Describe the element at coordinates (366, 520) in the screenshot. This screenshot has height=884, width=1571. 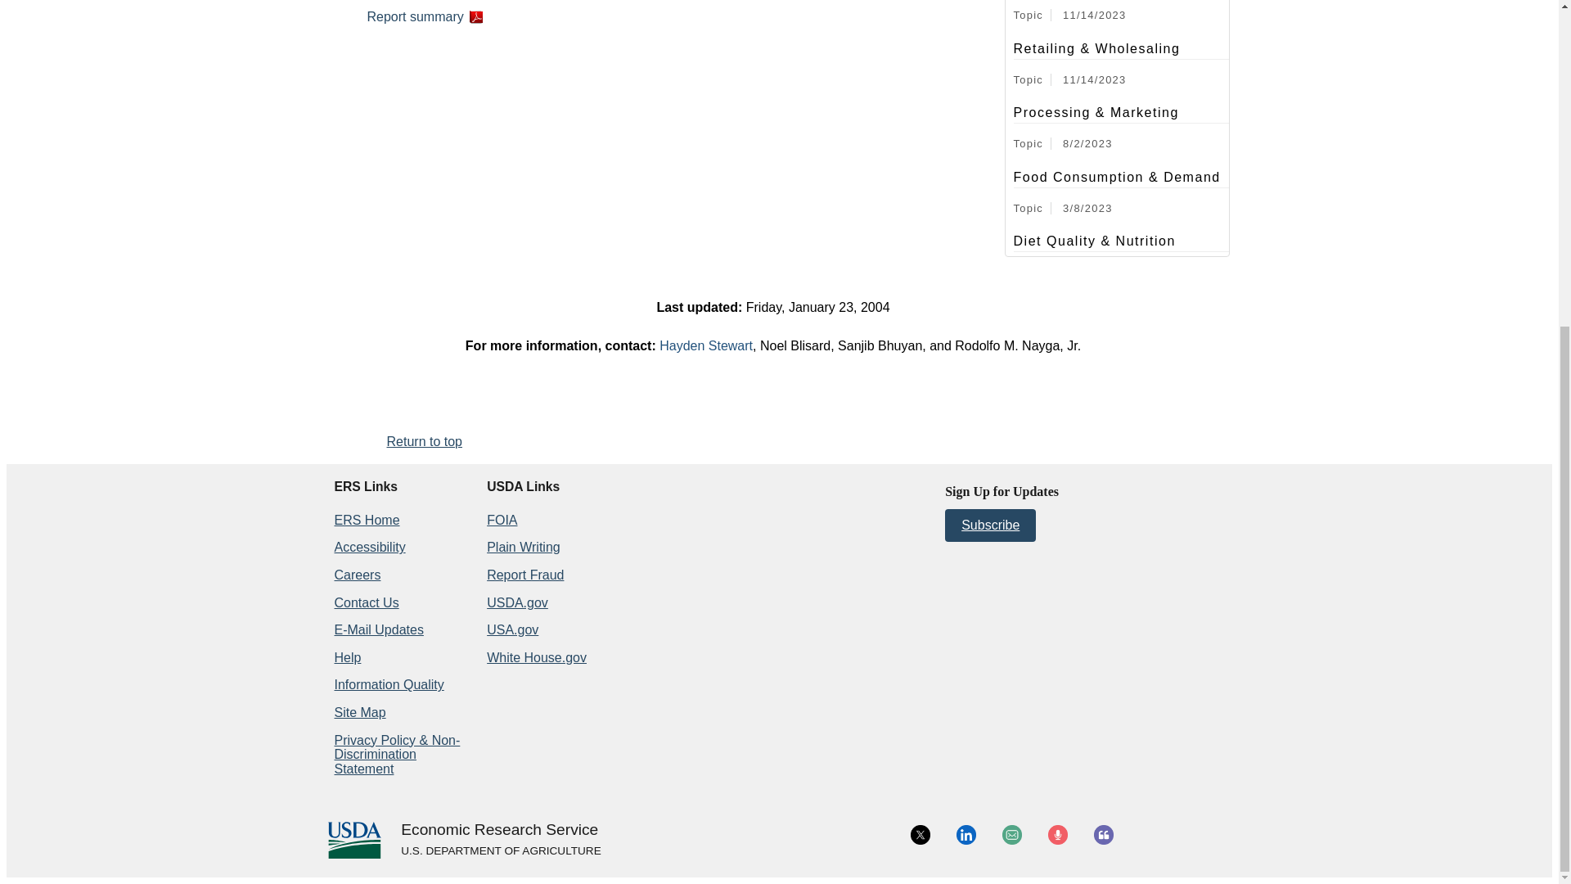
I see `ERS Home` at that location.